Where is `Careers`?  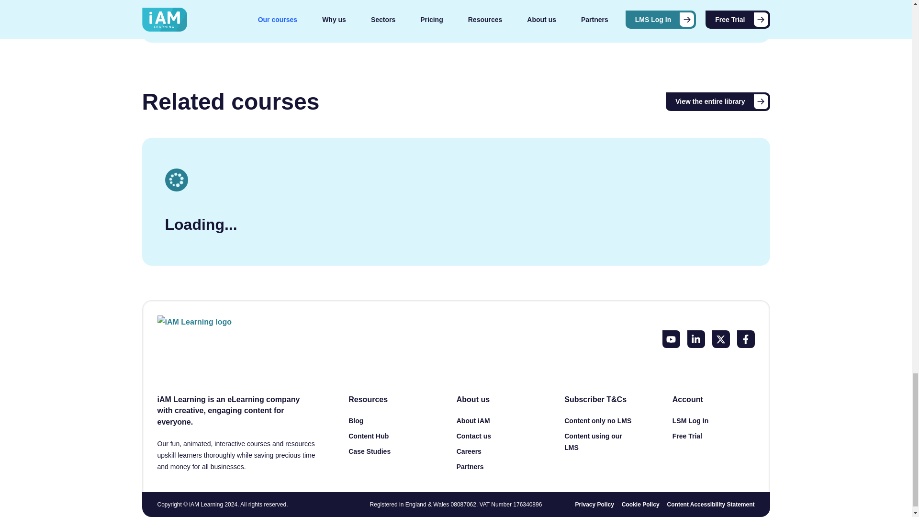 Careers is located at coordinates (469, 451).